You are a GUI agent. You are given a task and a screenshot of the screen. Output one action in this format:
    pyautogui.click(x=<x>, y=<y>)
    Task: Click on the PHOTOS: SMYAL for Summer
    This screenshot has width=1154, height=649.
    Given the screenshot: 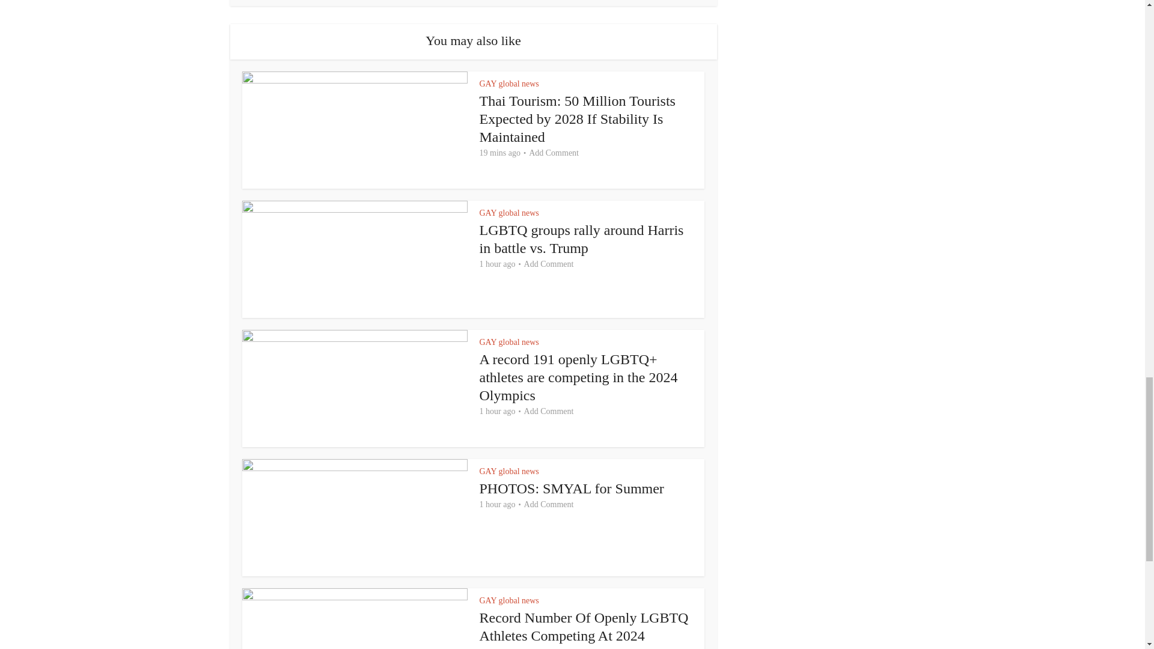 What is the action you would take?
    pyautogui.click(x=572, y=489)
    